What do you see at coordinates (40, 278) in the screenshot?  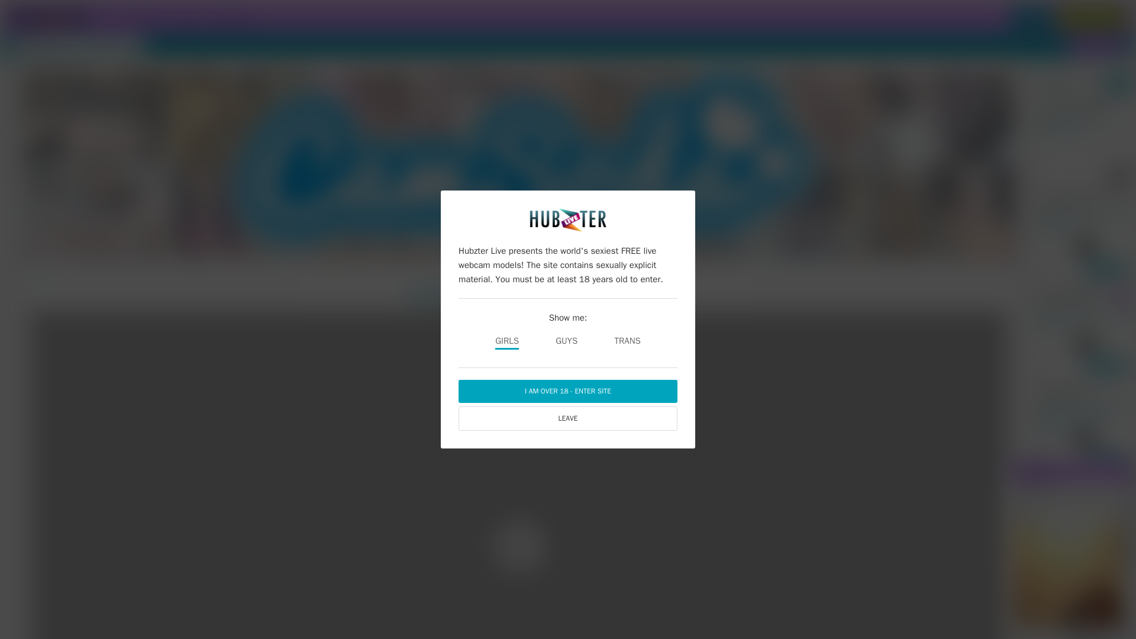 I see `back` at bounding box center [40, 278].